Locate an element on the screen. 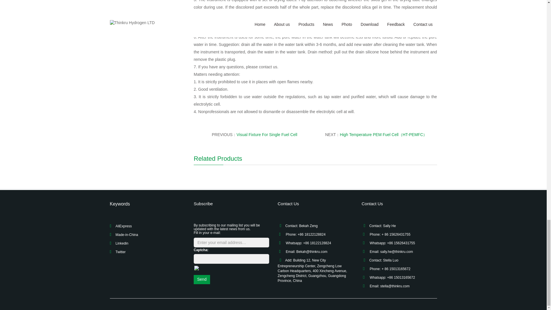 Image resolution: width=551 pixels, height=310 pixels. Visual Fixture For Single Fuel Cell is located at coordinates (266, 135).